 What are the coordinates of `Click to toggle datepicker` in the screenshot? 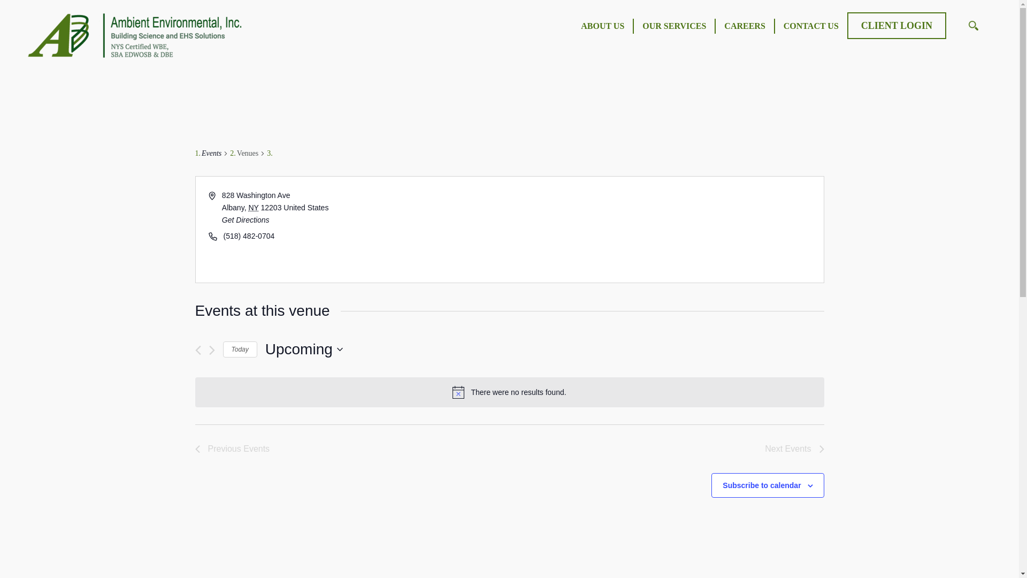 It's located at (304, 349).